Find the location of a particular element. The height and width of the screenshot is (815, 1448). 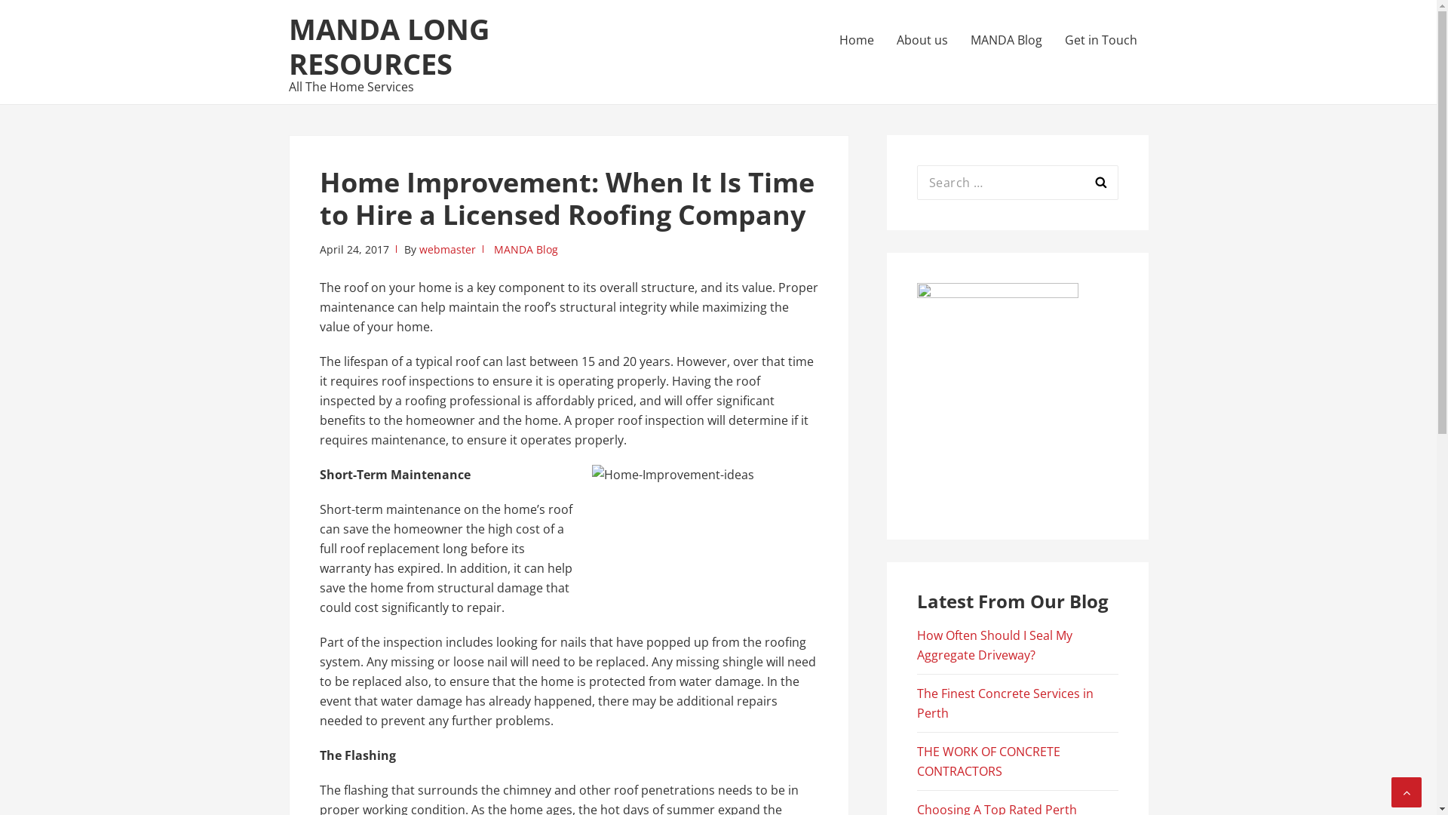

How Often Should I Seal My Aggregate Driveway? is located at coordinates (995, 645).